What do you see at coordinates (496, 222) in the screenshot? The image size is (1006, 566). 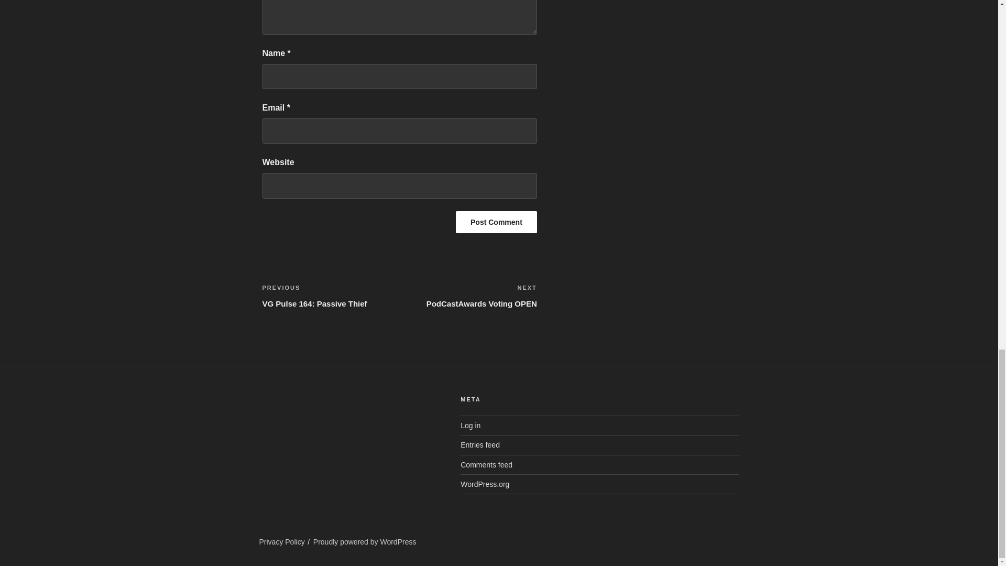 I see `Post Comment` at bounding box center [496, 222].